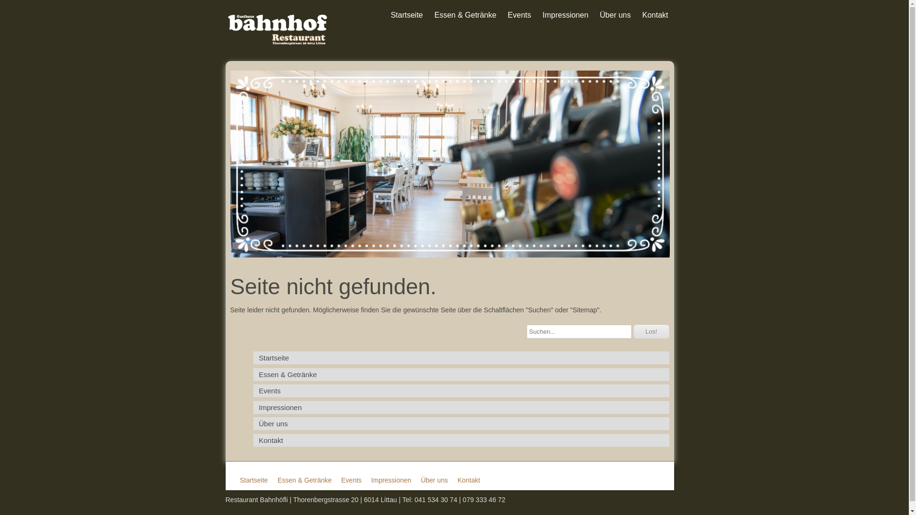 This screenshot has height=515, width=916. Describe the element at coordinates (254, 480) in the screenshot. I see `Startseite` at that location.